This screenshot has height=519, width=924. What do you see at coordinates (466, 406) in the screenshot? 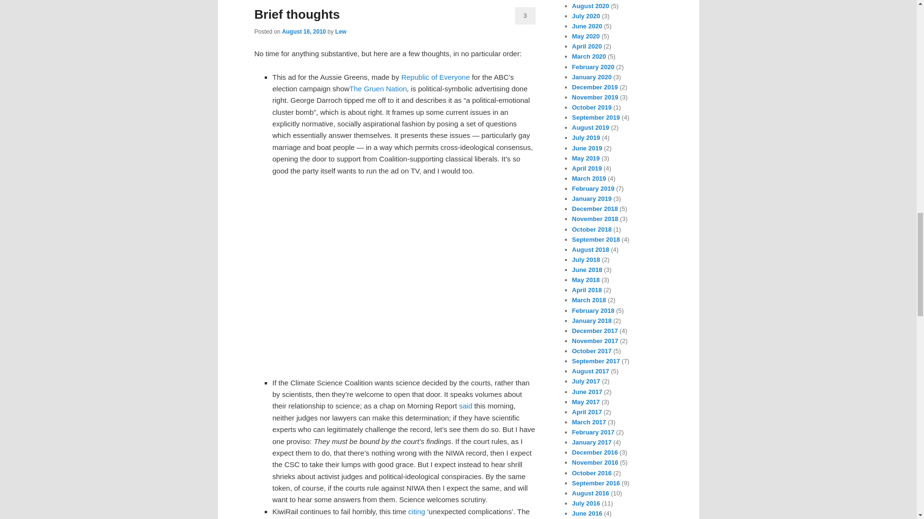
I see `said` at bounding box center [466, 406].